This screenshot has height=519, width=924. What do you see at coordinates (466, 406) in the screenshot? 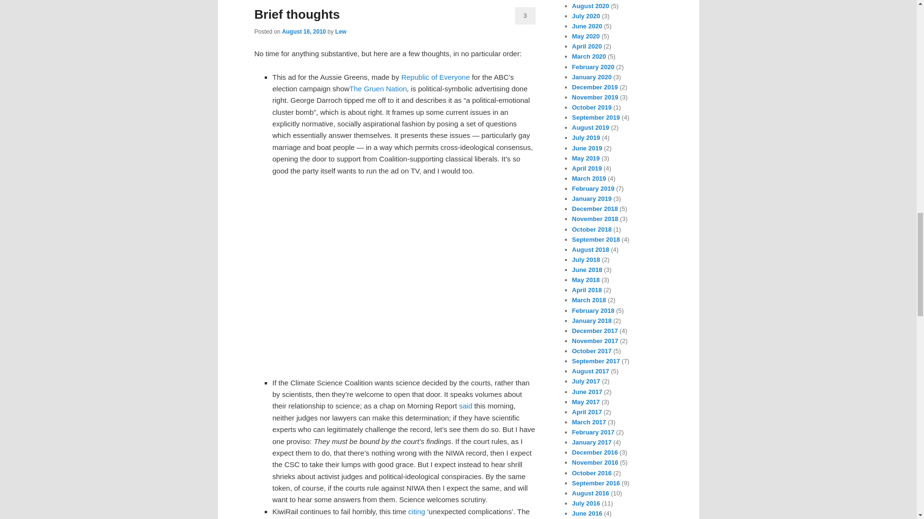
I see `said` at bounding box center [466, 406].